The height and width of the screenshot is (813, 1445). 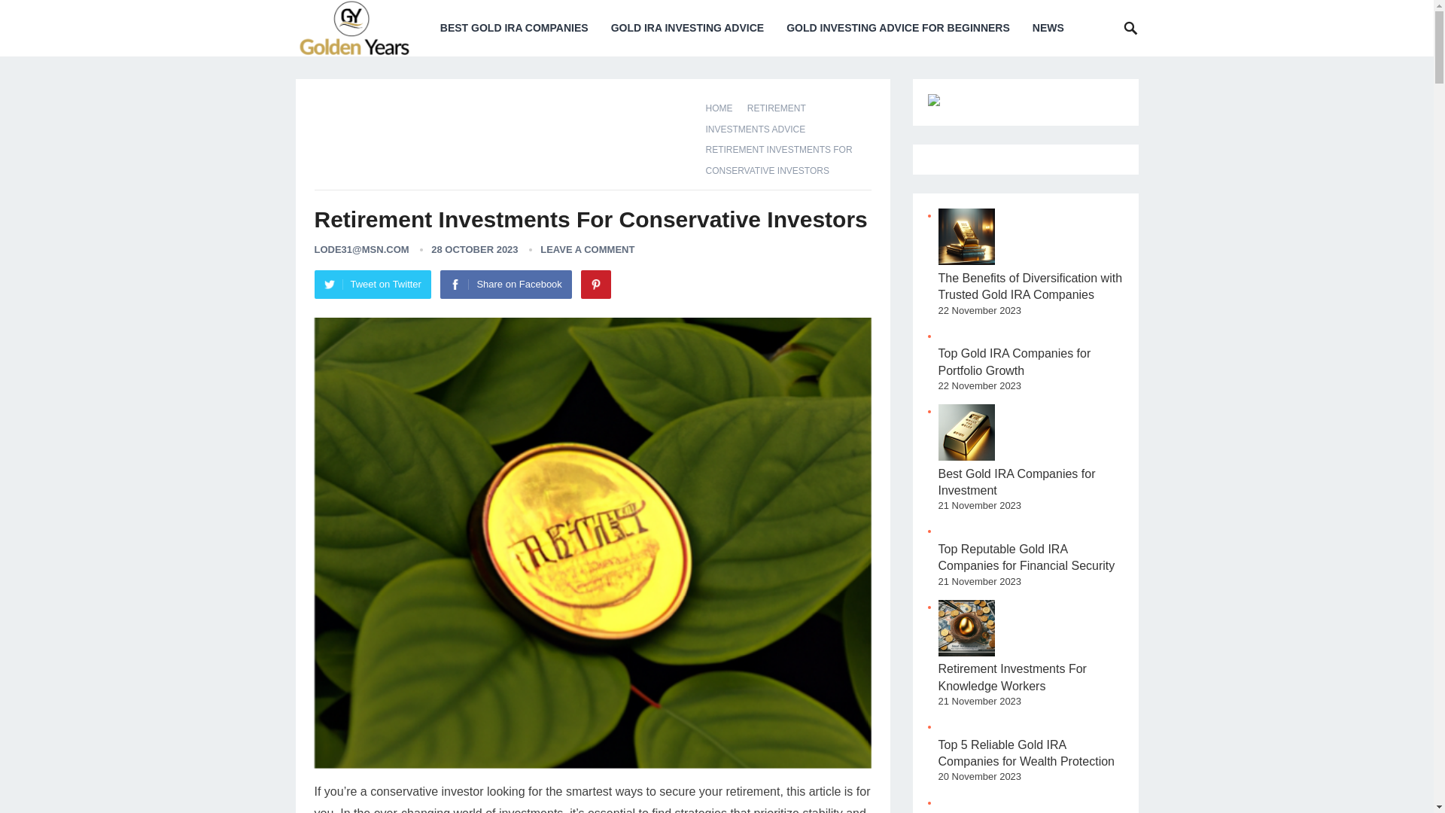 I want to click on RETIREMENT INVESTMENTS ADVICE, so click(x=761, y=119).